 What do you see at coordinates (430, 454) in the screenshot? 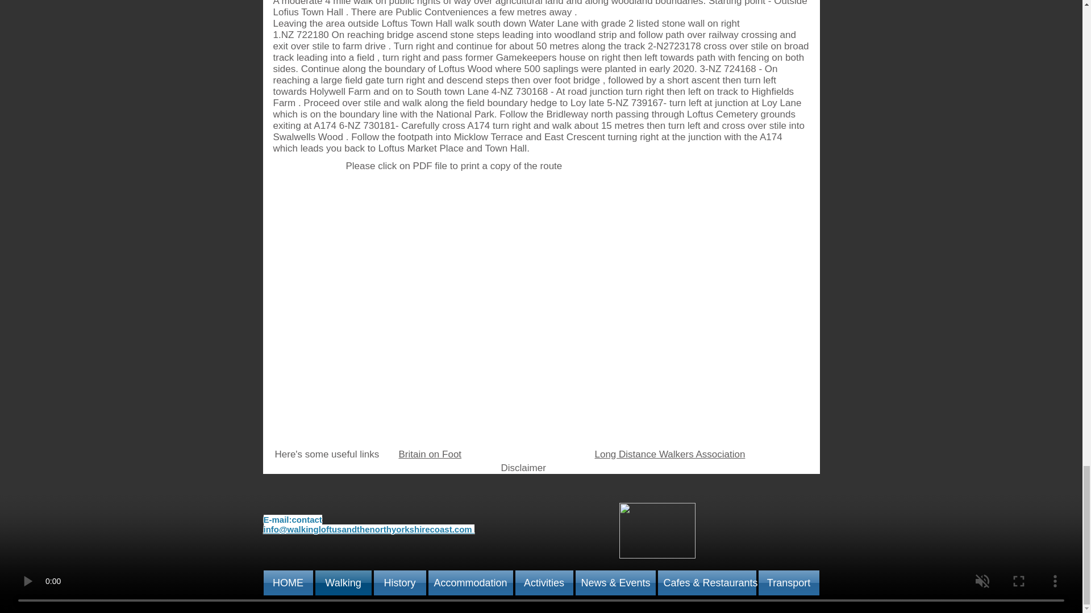
I see `Britain on Foot` at bounding box center [430, 454].